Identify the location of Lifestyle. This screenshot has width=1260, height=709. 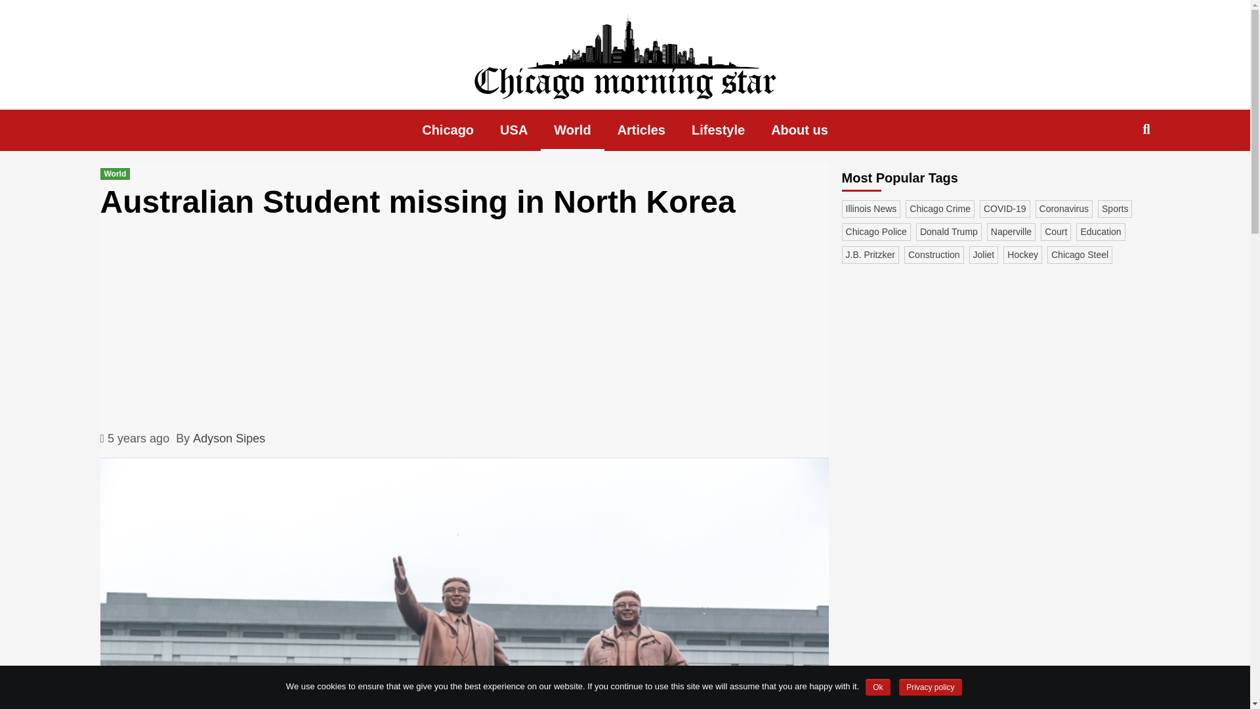
(718, 130).